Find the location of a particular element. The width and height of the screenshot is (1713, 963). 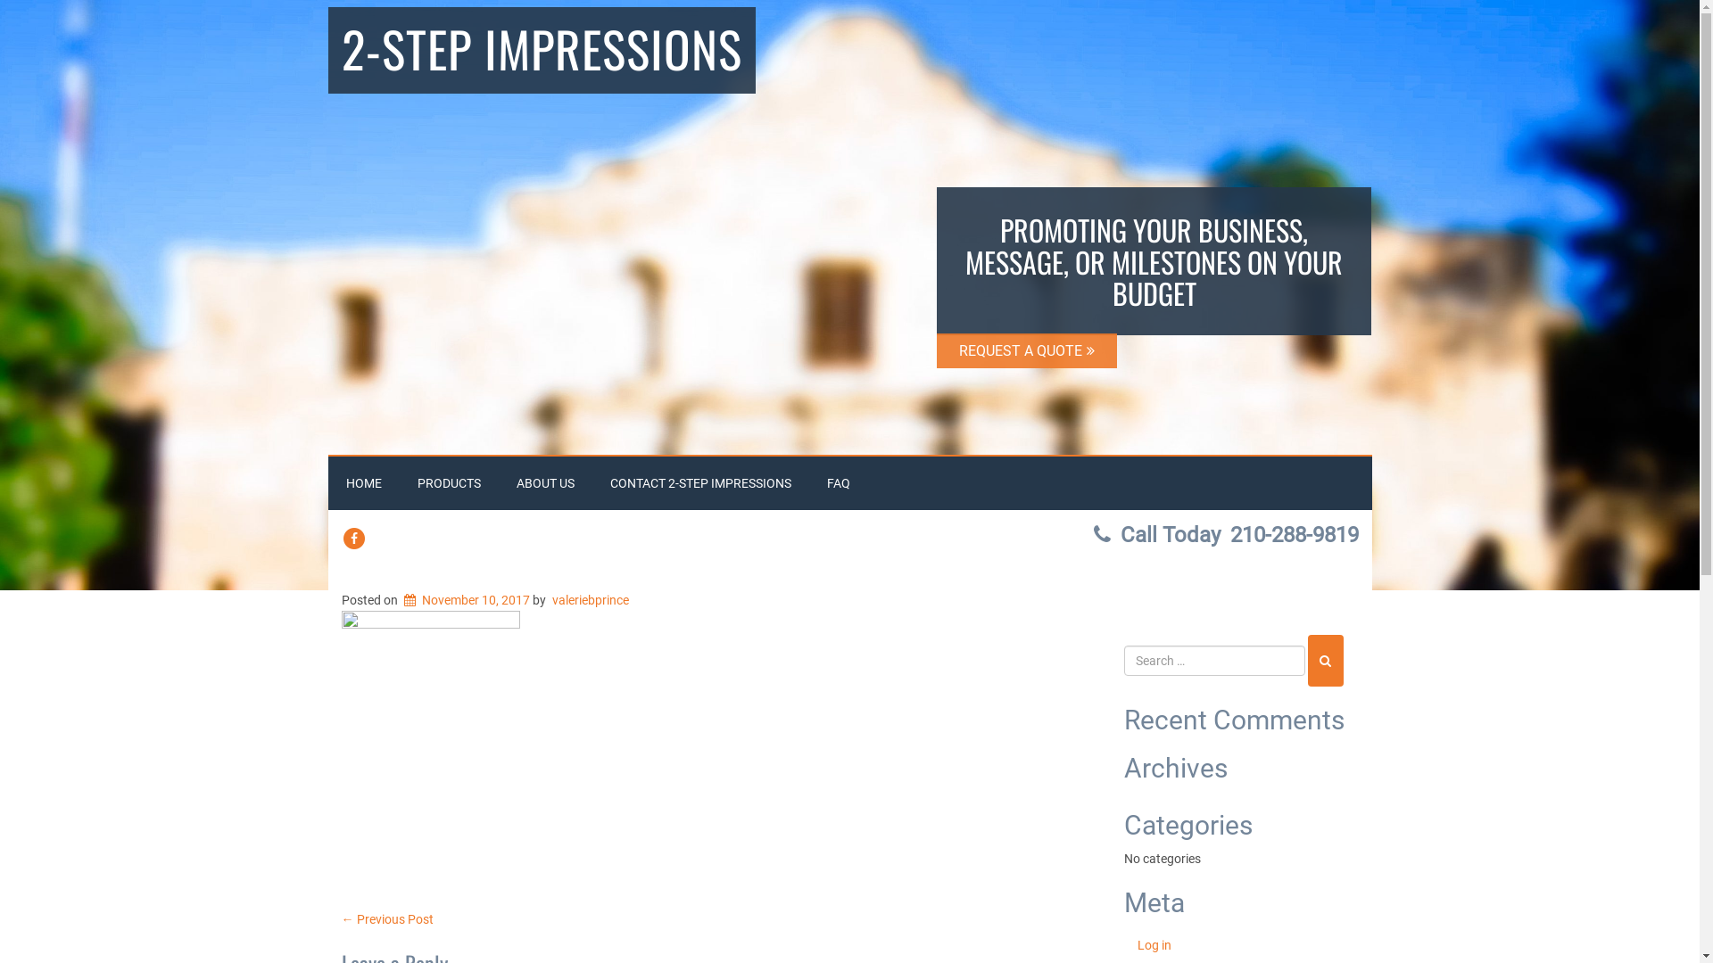

November 10, 2017 is located at coordinates (464, 600).